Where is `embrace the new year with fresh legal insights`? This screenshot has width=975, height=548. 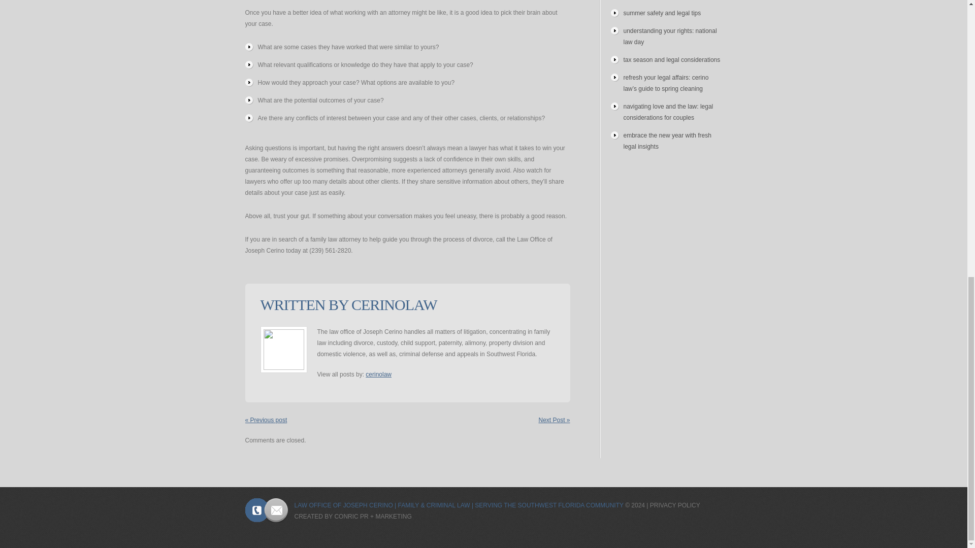
embrace the new year with fresh legal insights is located at coordinates (667, 141).